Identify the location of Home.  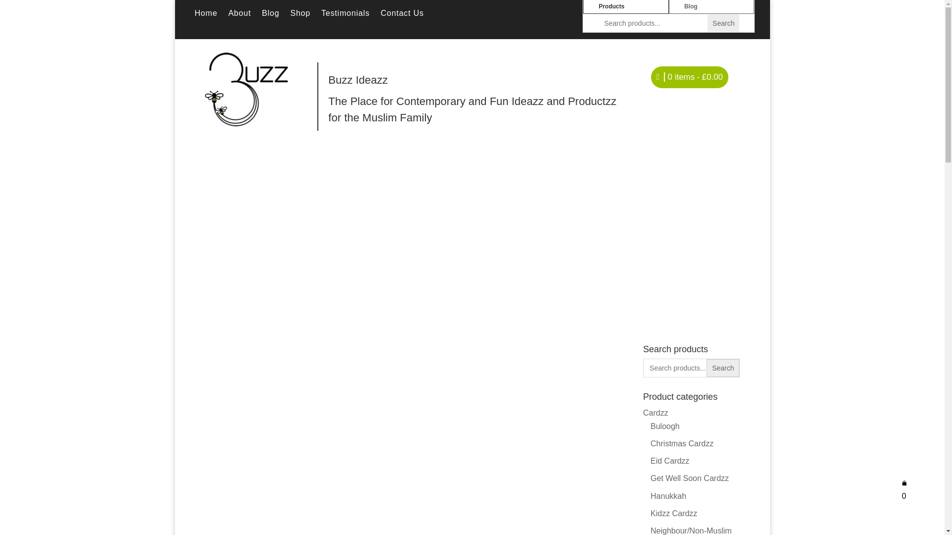
(205, 15).